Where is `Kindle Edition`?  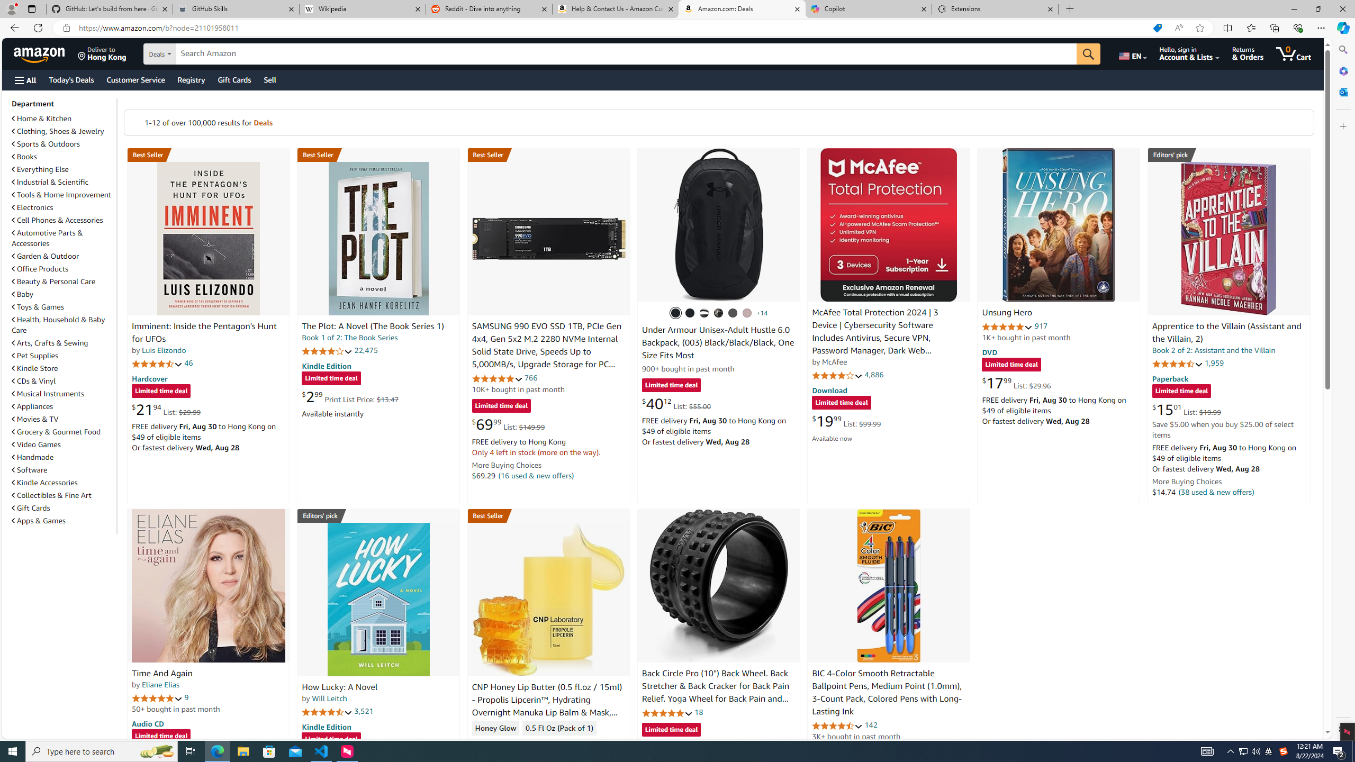
Kindle Edition is located at coordinates (326, 726).